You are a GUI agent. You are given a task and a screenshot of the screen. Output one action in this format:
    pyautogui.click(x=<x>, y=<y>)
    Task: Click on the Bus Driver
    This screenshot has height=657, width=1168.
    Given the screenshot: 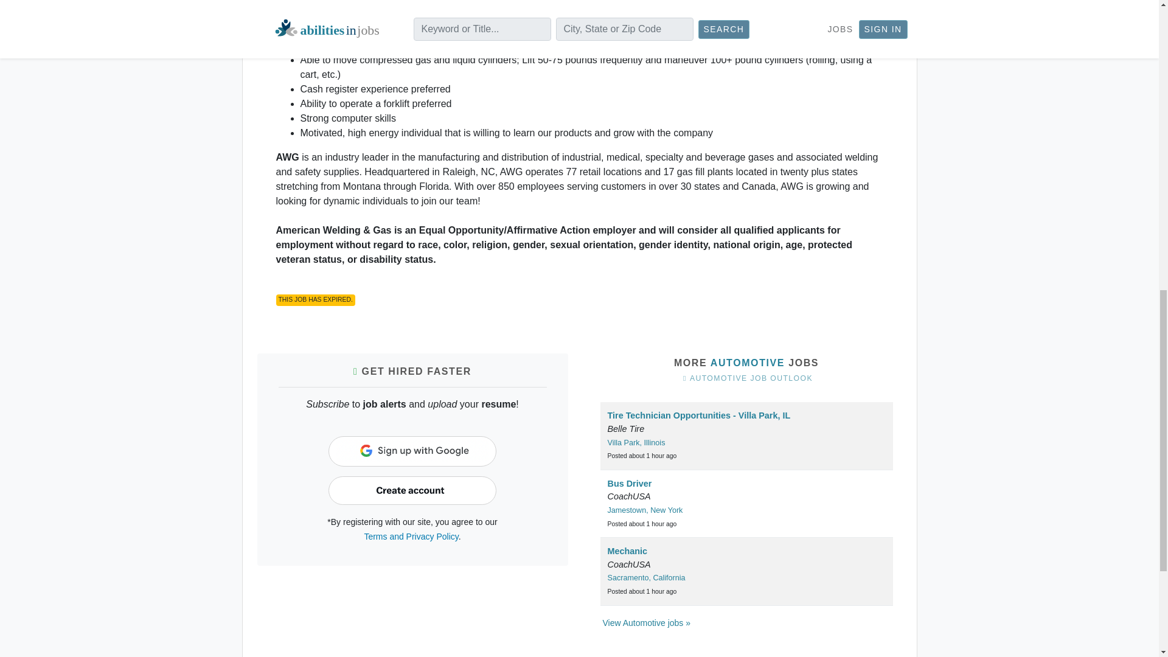 What is the action you would take?
    pyautogui.click(x=629, y=484)
    